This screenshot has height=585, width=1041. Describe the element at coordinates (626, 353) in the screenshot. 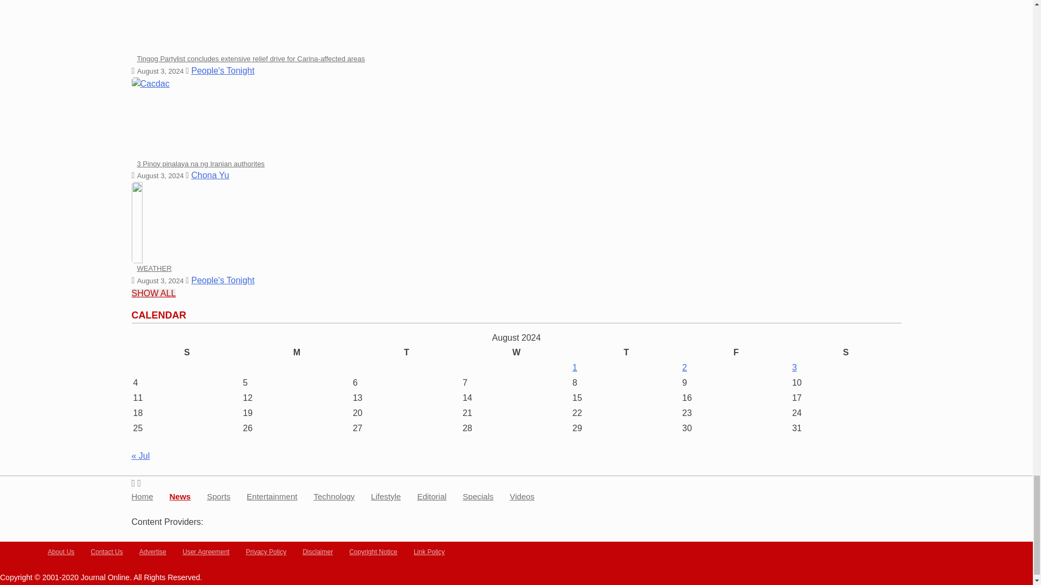

I see `Thursday` at that location.